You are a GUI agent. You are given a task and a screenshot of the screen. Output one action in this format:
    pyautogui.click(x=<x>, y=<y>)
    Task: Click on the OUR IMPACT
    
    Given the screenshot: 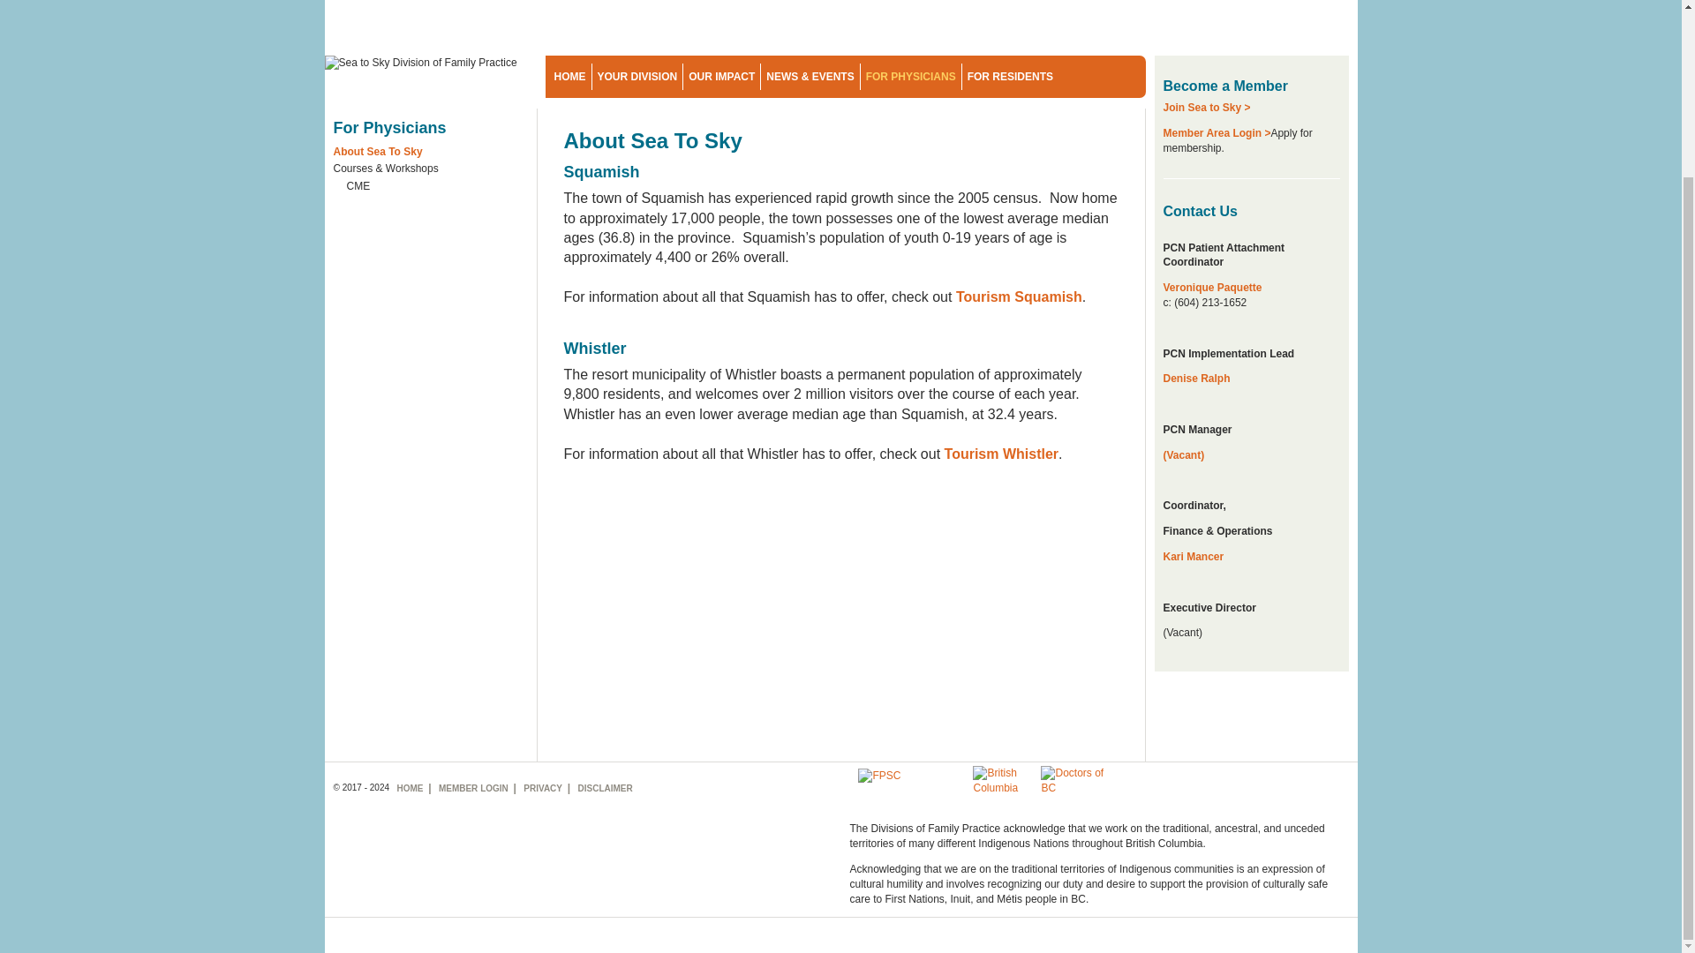 What is the action you would take?
    pyautogui.click(x=722, y=76)
    